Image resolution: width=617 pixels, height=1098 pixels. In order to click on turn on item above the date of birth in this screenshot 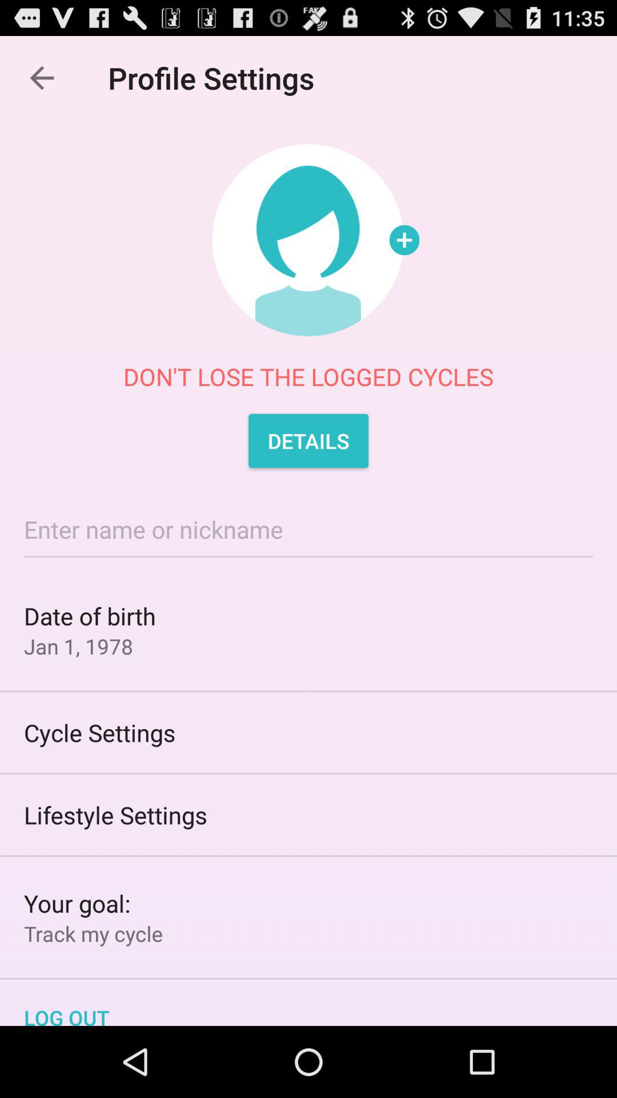, I will do `click(308, 530)`.